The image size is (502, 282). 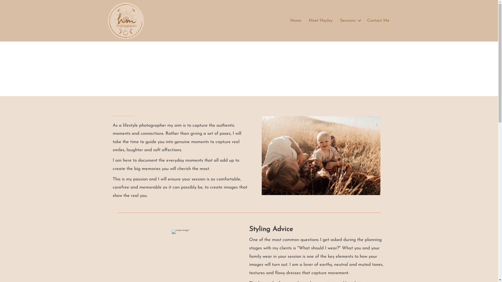 I want to click on Hayley Mae photography logo final-01, so click(x=126, y=21).